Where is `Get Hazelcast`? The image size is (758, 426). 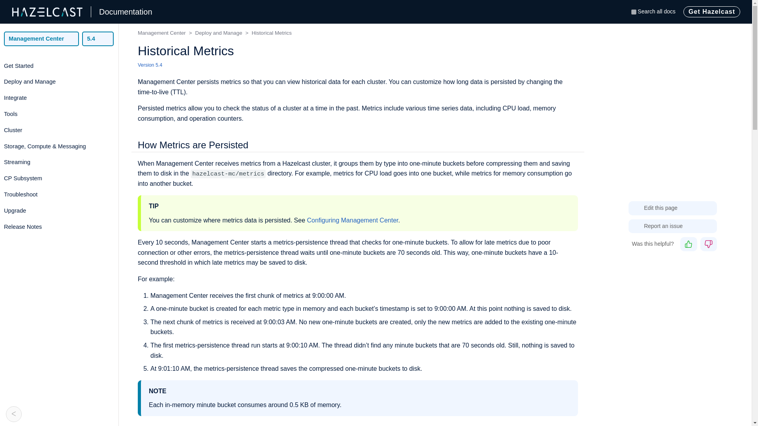
Get Hazelcast is located at coordinates (711, 12).